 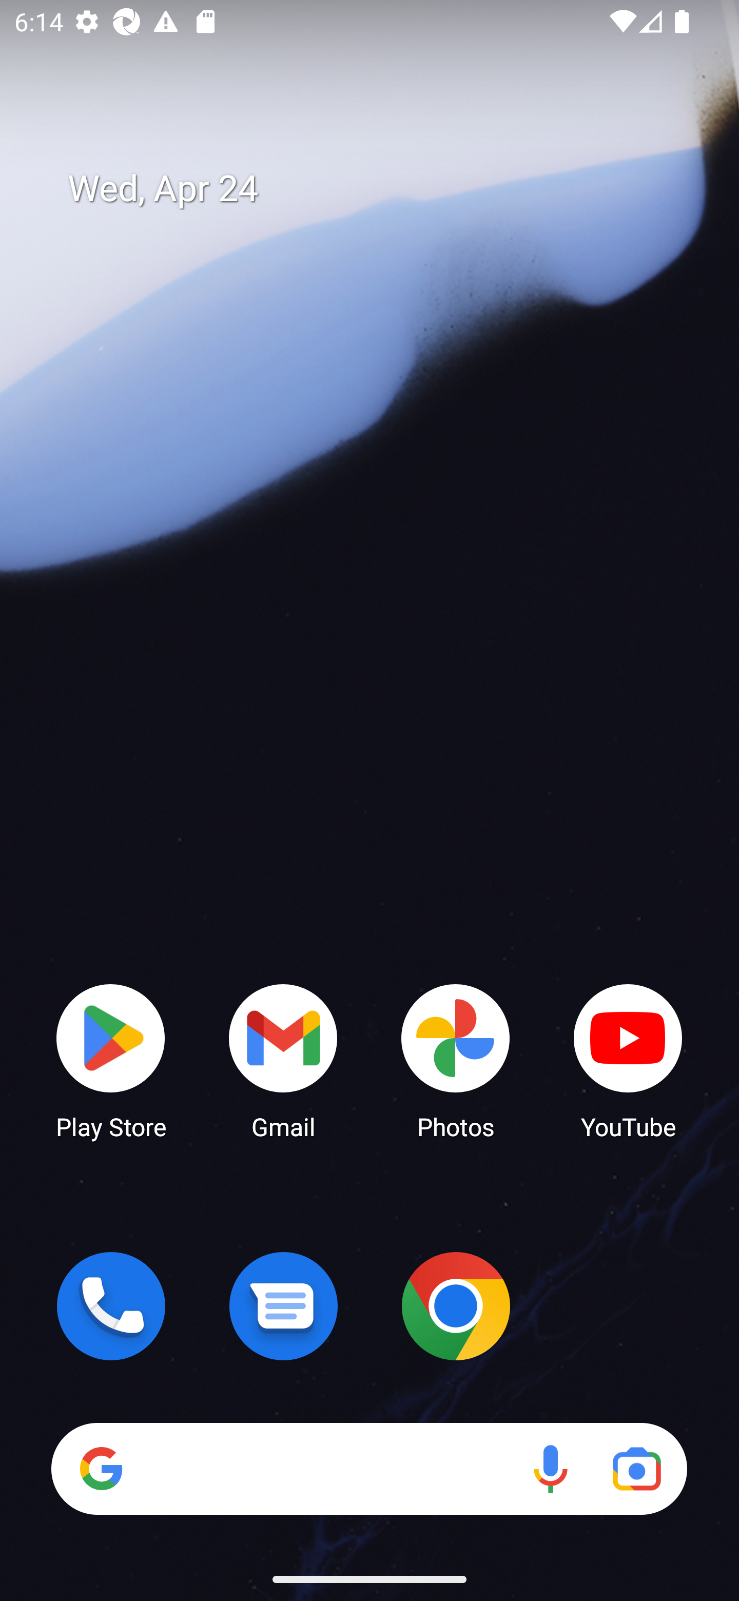 I want to click on Play Store, so click(x=111, y=1060).